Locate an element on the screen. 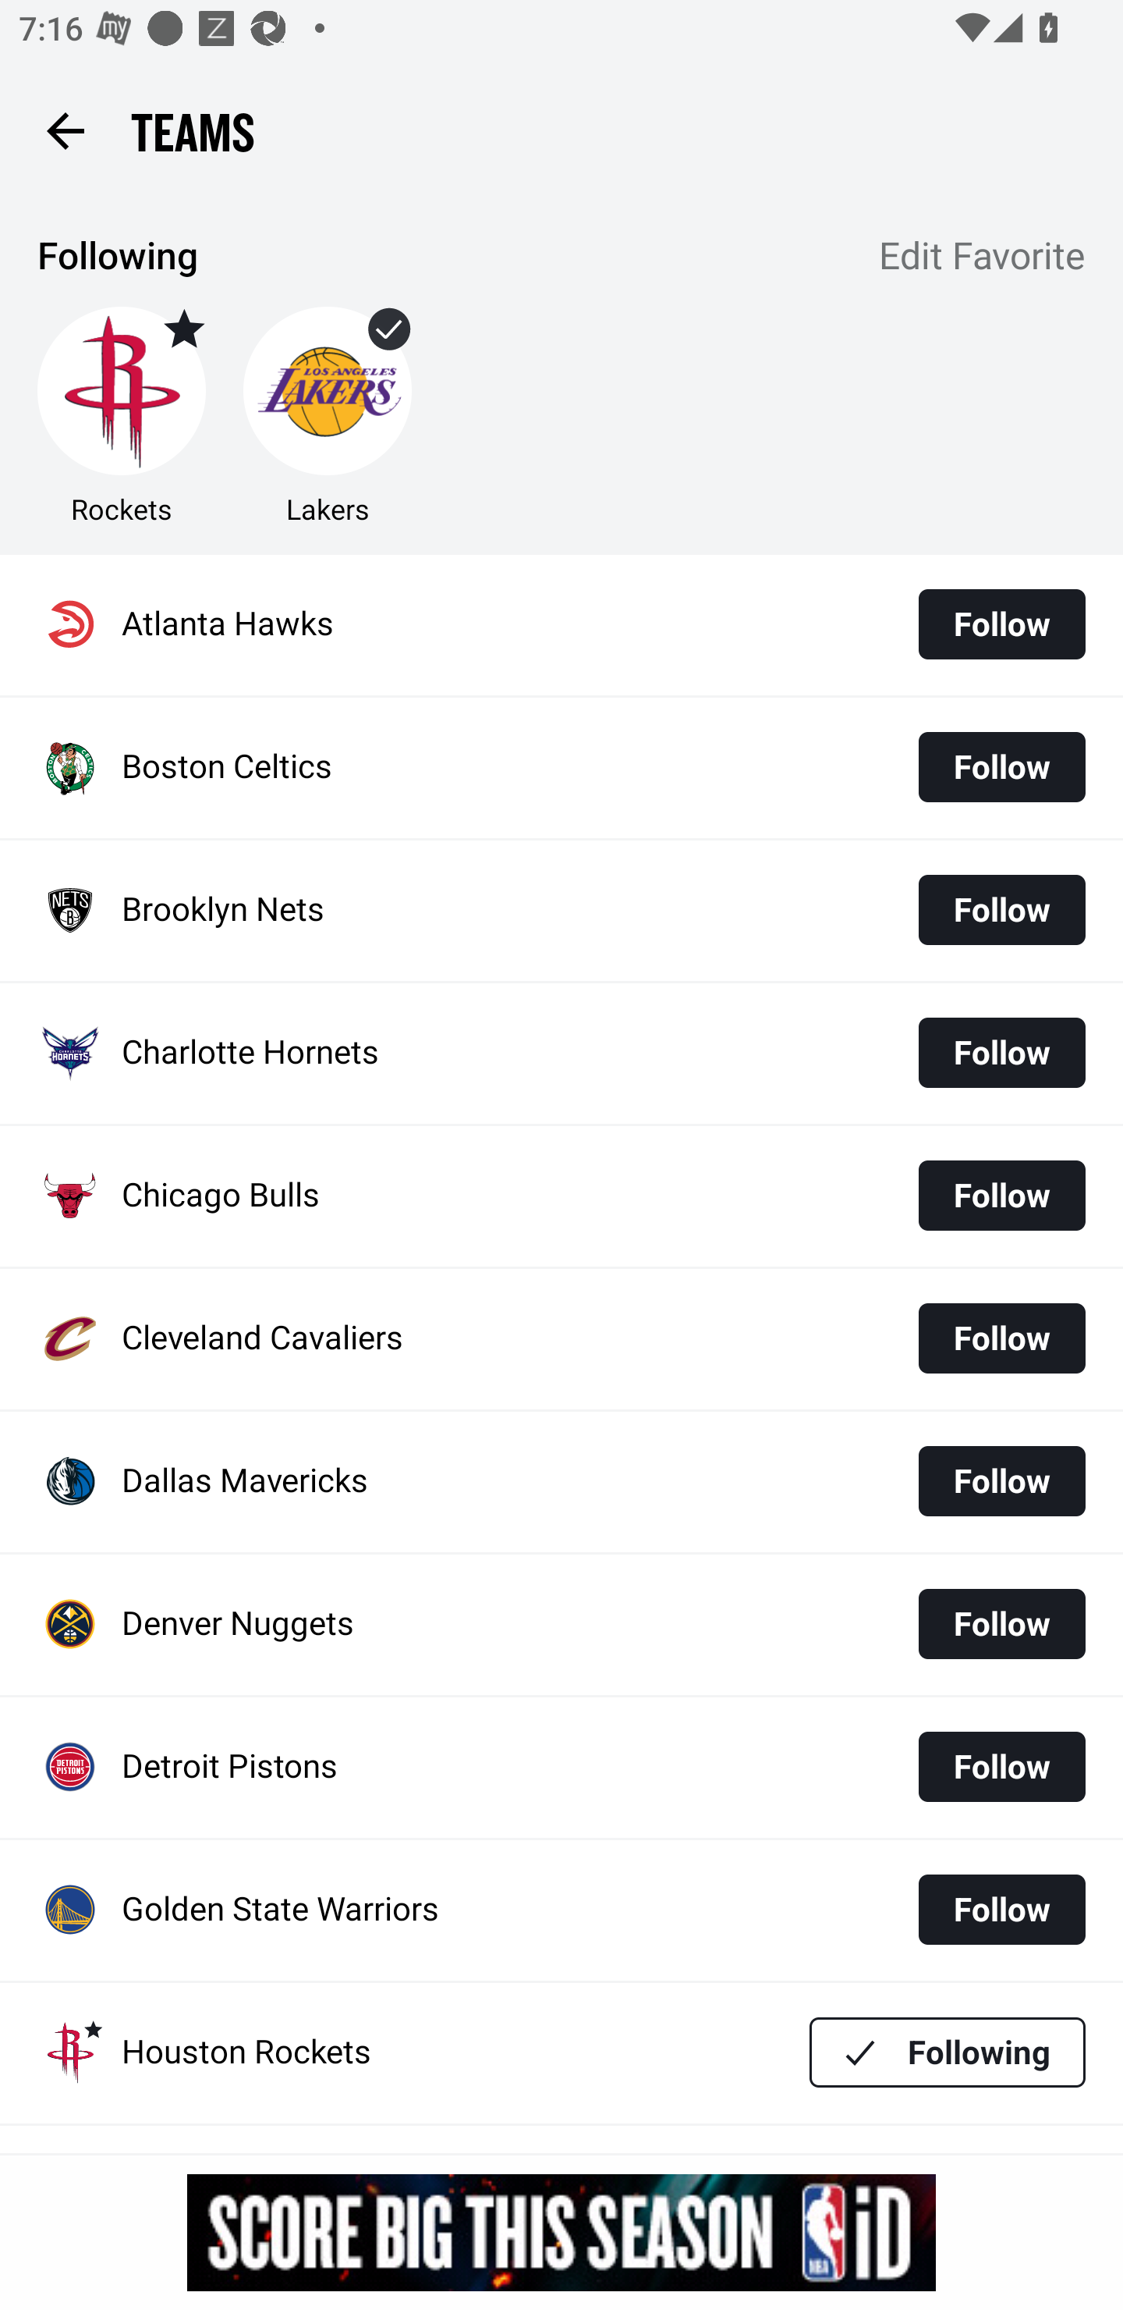 This screenshot has height=2310, width=1123. g5nqqygr7owph is located at coordinates (561, 2232).